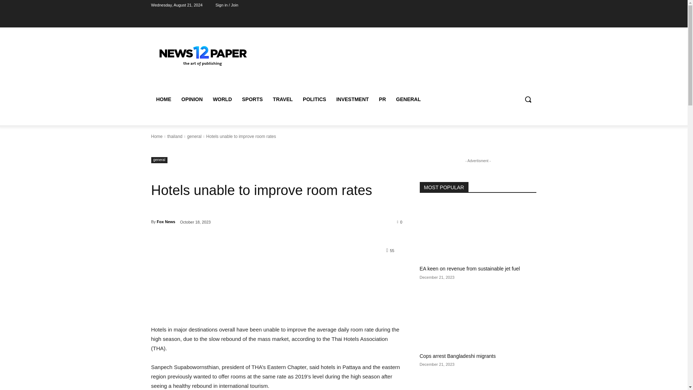 The height and width of the screenshot is (390, 693). Describe the element at coordinates (352, 99) in the screenshot. I see `INVESTMENT` at that location.